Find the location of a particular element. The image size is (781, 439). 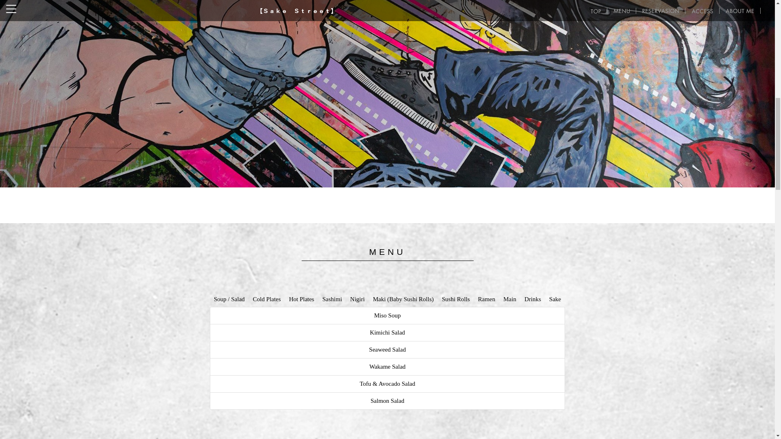

Sushi Rolls is located at coordinates (456, 299).